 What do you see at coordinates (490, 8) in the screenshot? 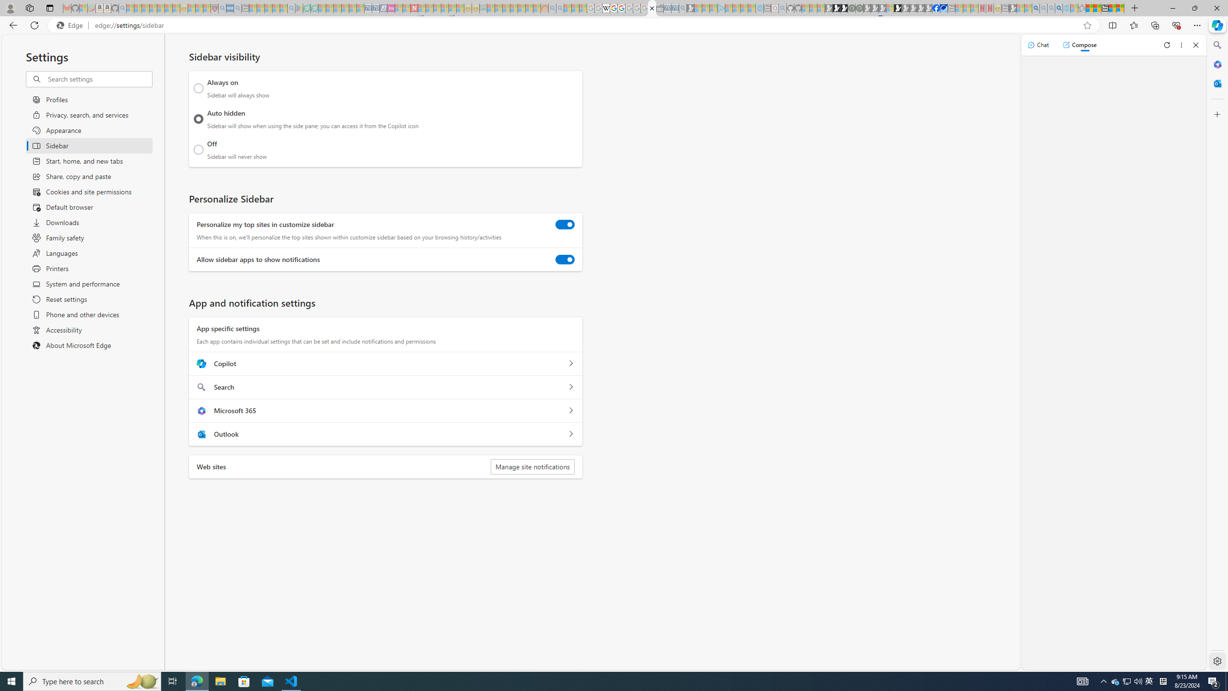
I see `MSNBC - MSN - Sleeping` at bounding box center [490, 8].